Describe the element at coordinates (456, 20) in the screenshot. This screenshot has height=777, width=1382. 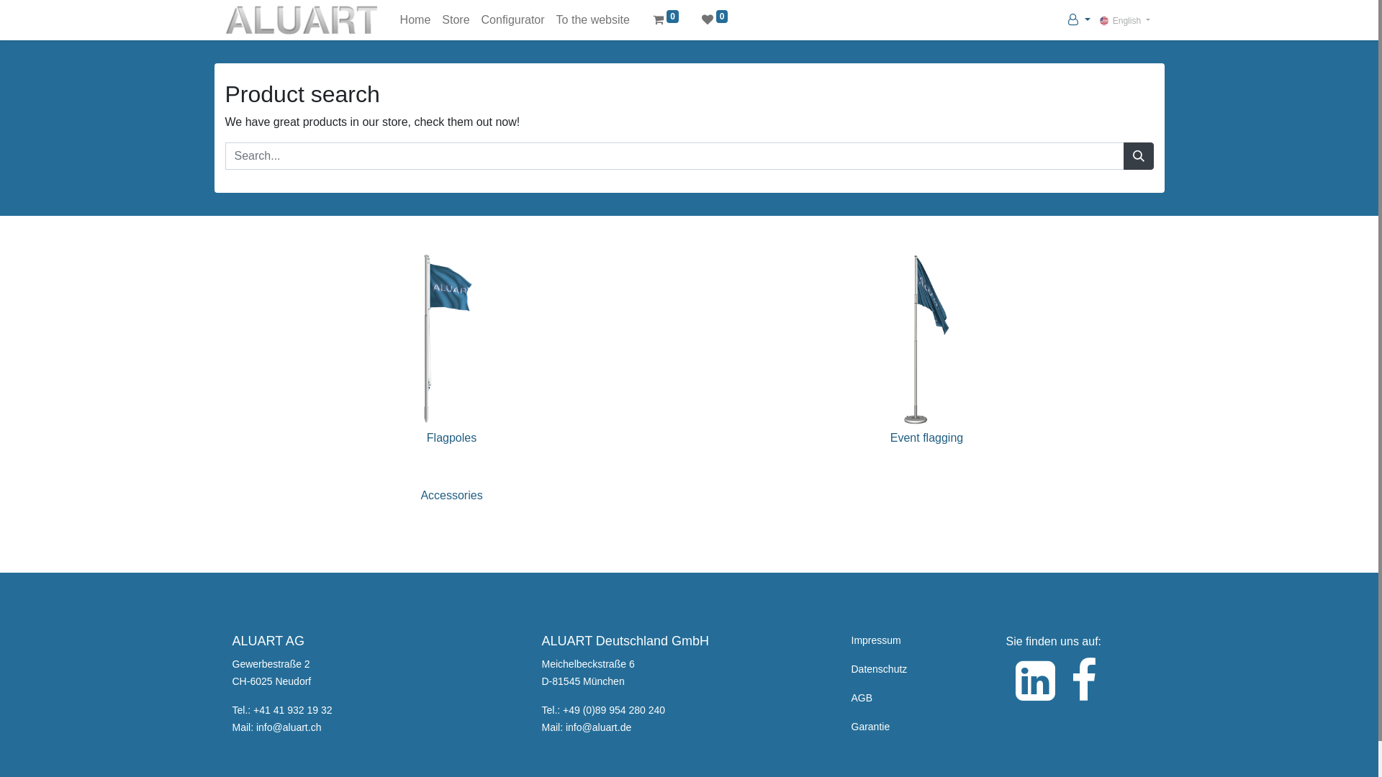
I see `Store` at that location.